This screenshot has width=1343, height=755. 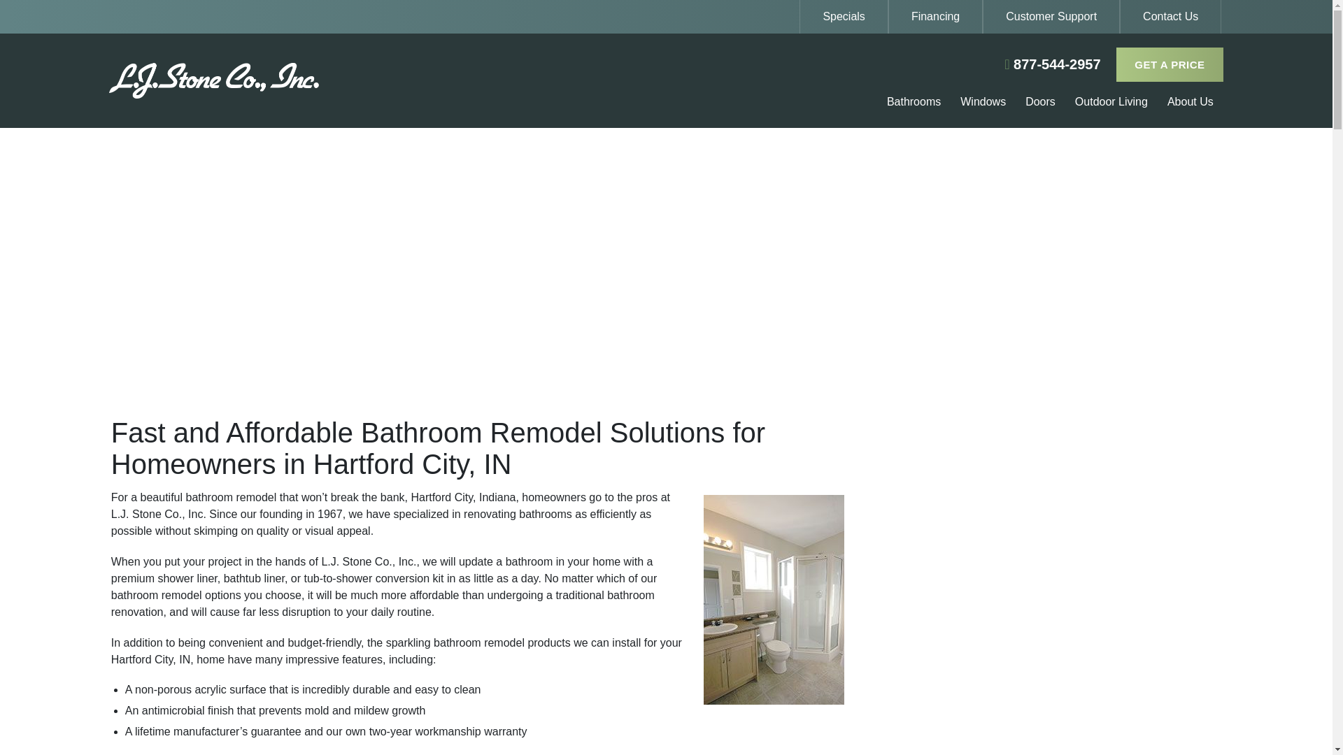 I want to click on 877-544-2957, so click(x=1052, y=64).